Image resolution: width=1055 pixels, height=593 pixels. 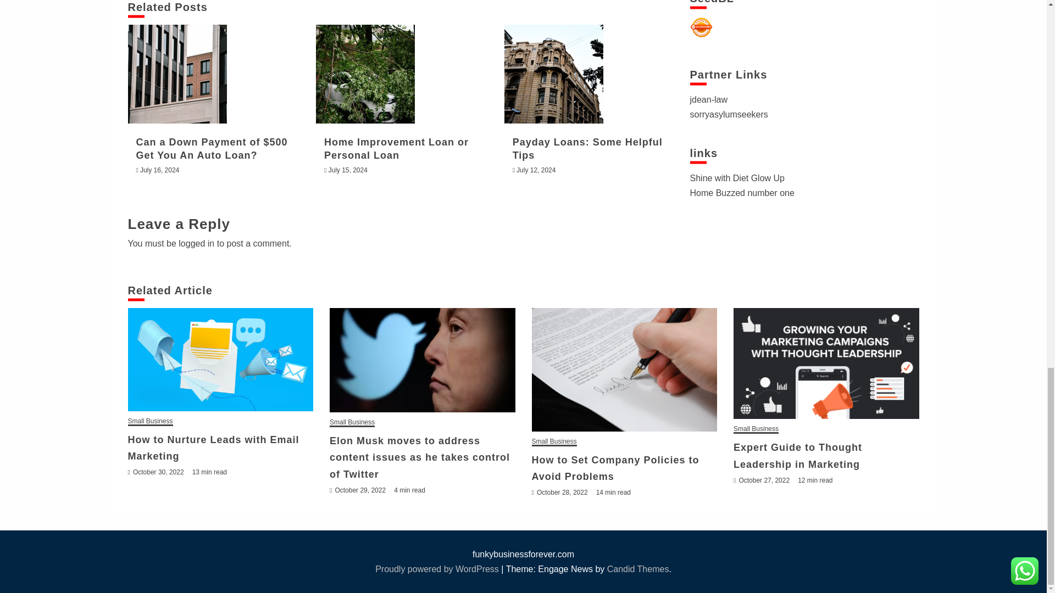 I want to click on Home Improvement Loan or Personal Loan, so click(x=396, y=148).